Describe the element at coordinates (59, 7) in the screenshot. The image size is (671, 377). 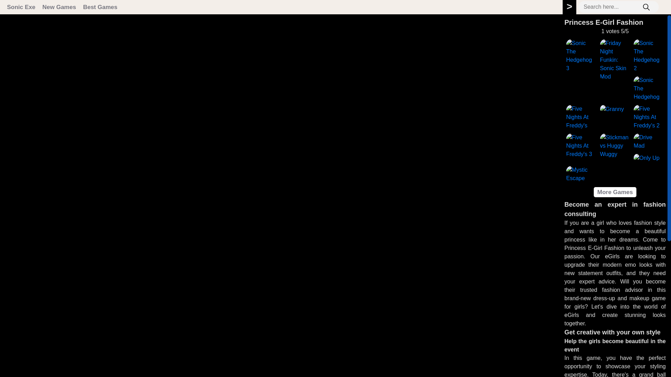
I see `New Games` at that location.